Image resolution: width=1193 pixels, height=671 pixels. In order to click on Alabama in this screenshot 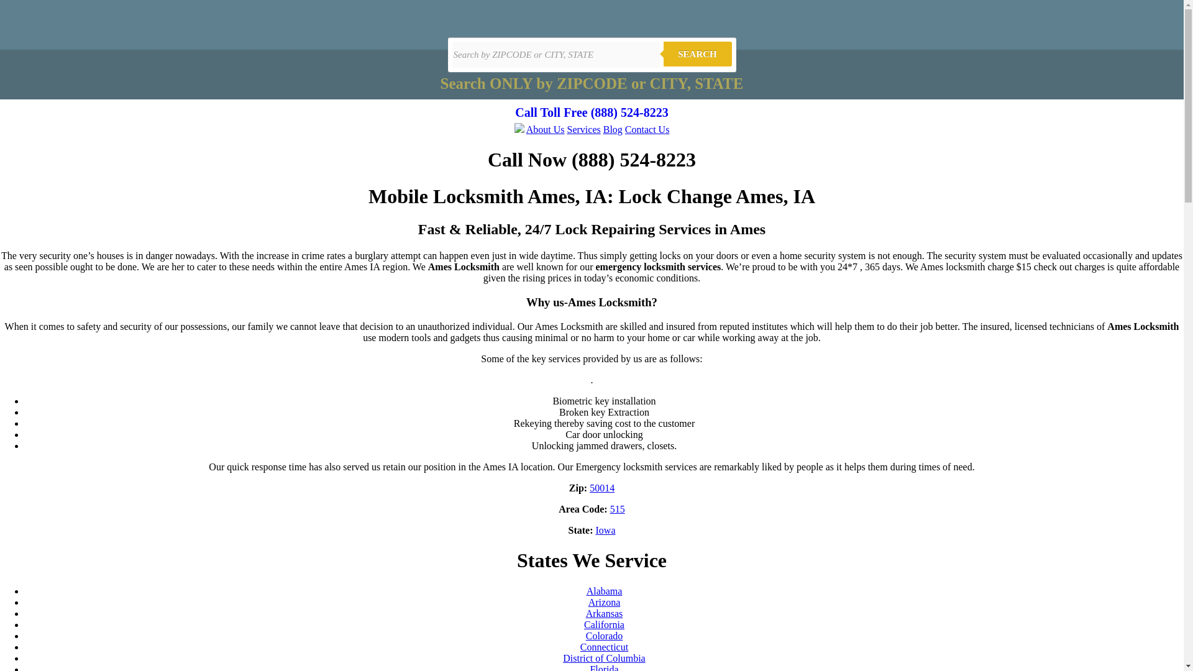, I will do `click(605, 591)`.